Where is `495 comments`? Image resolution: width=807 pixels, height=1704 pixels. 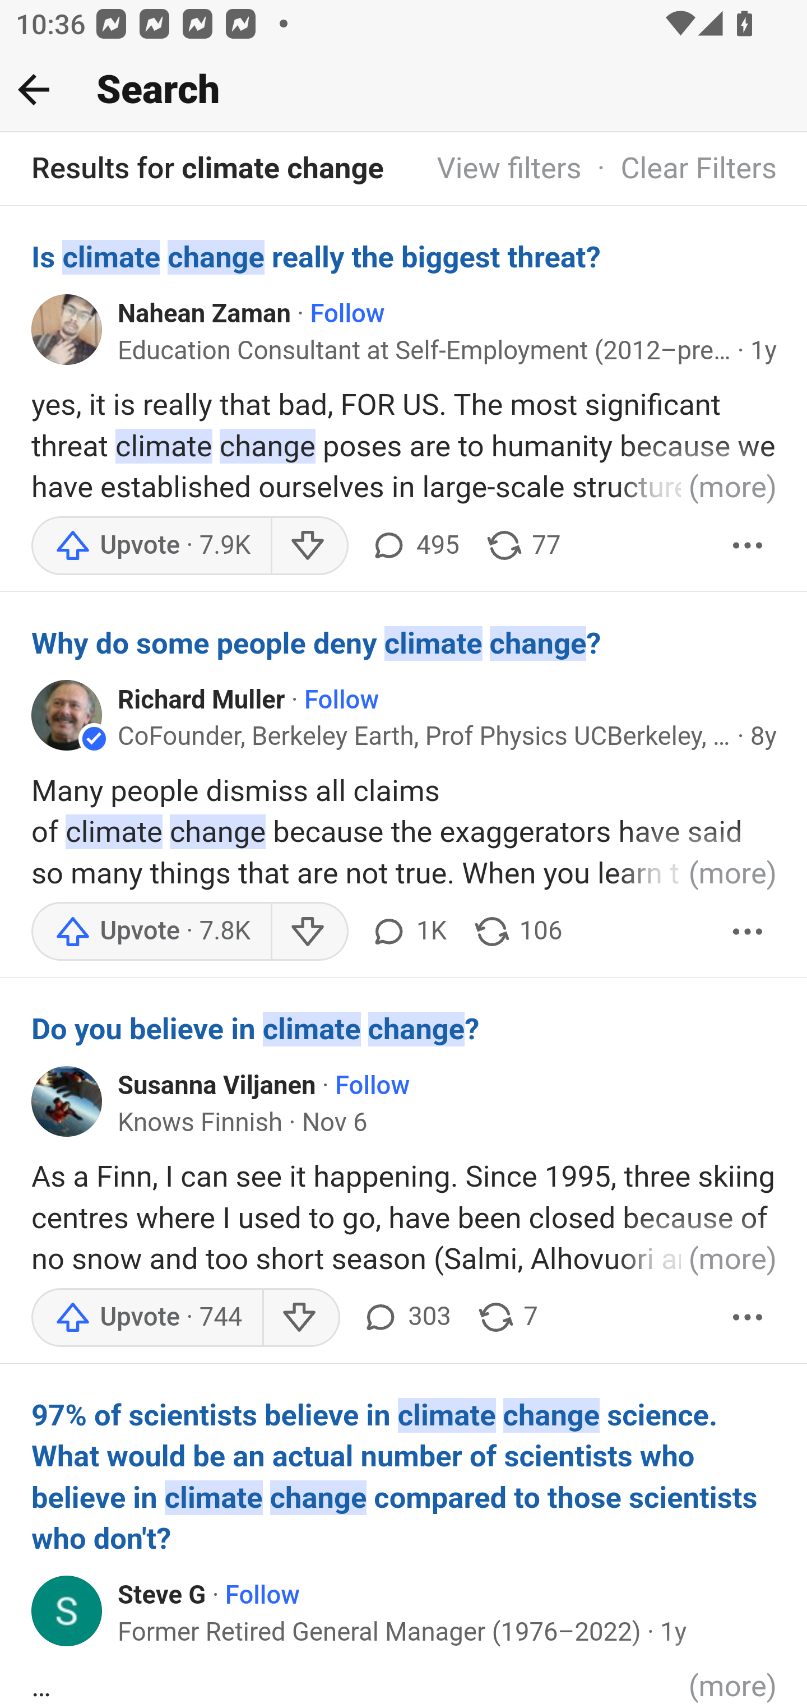 495 comments is located at coordinates (414, 545).